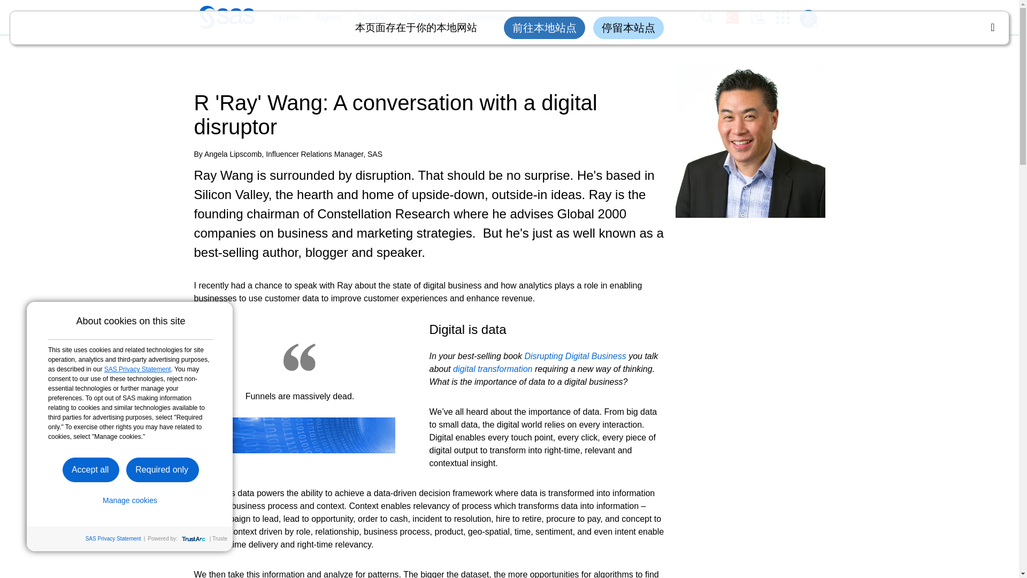 This screenshot has width=1027, height=578. Describe the element at coordinates (713, 18) in the screenshot. I see `Arama` at that location.